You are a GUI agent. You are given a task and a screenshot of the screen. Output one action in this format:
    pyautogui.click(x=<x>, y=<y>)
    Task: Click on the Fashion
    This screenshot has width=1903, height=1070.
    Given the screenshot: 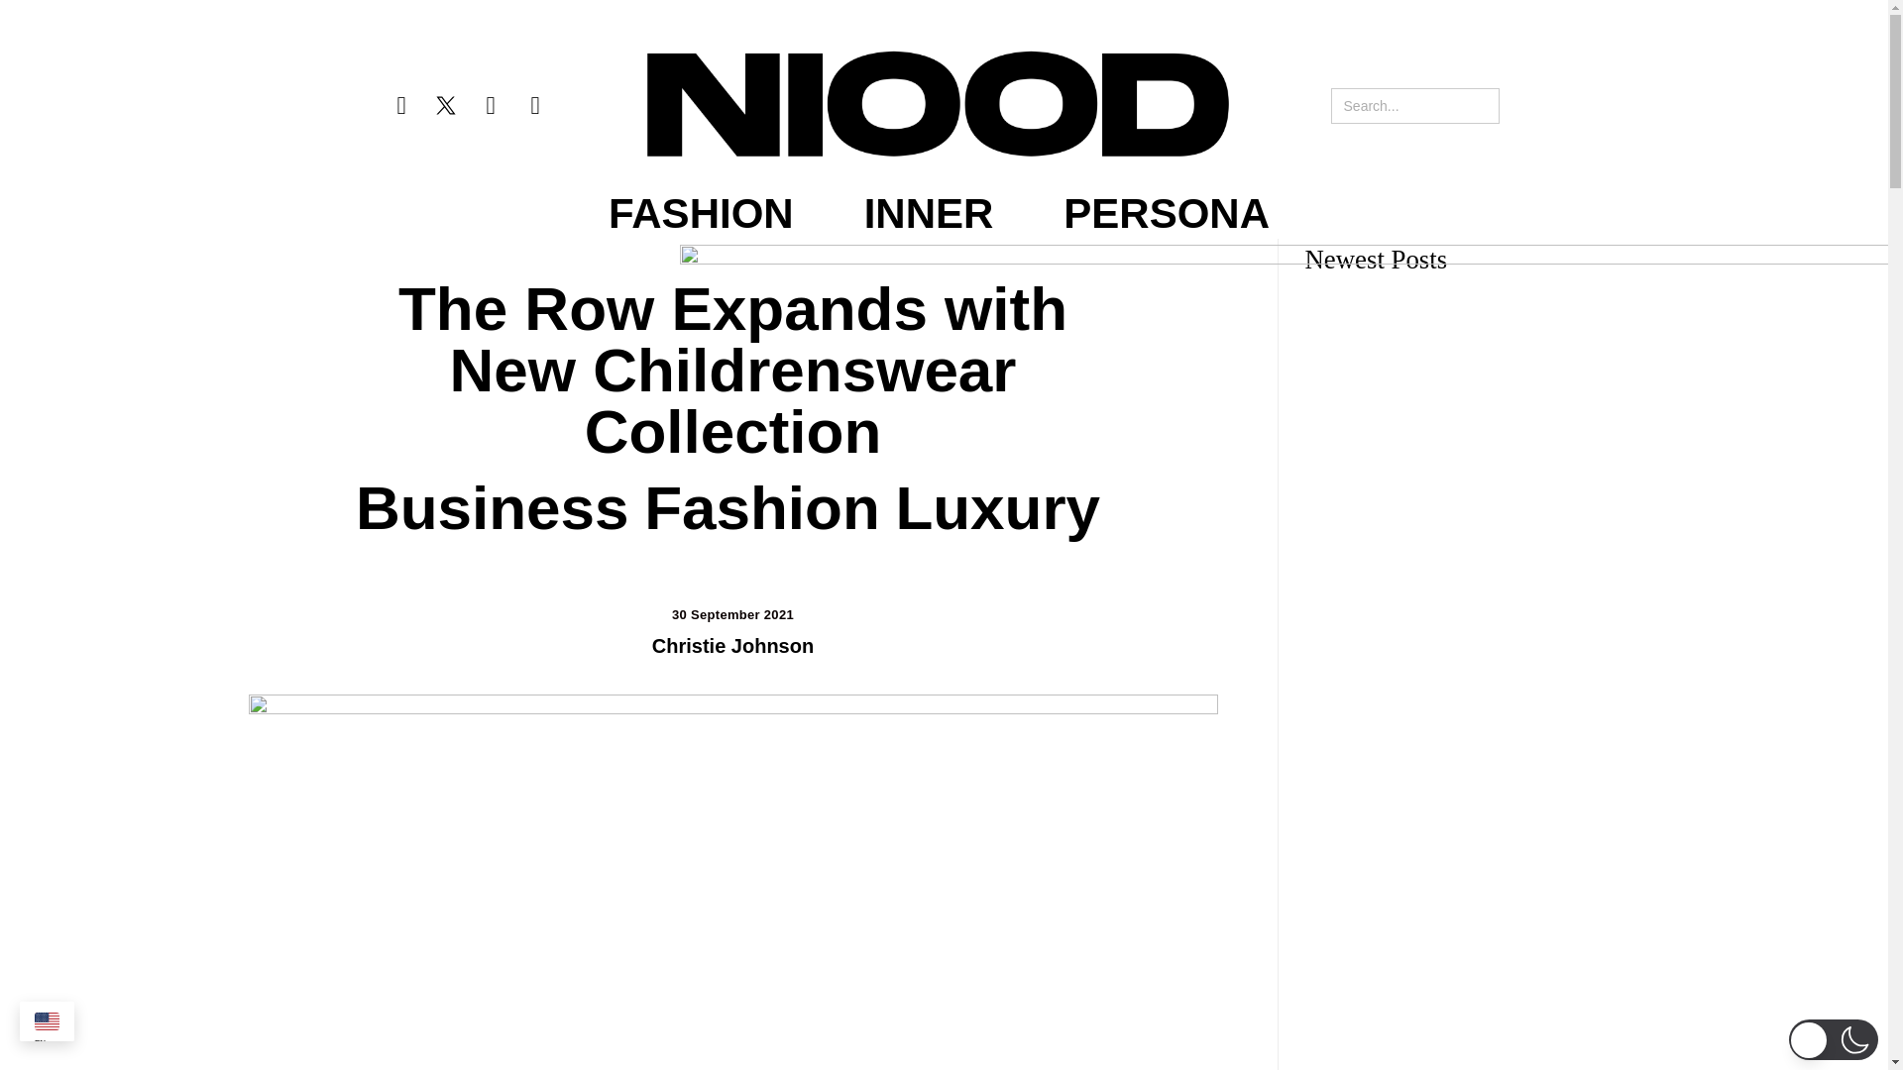 What is the action you would take?
    pyautogui.click(x=761, y=507)
    